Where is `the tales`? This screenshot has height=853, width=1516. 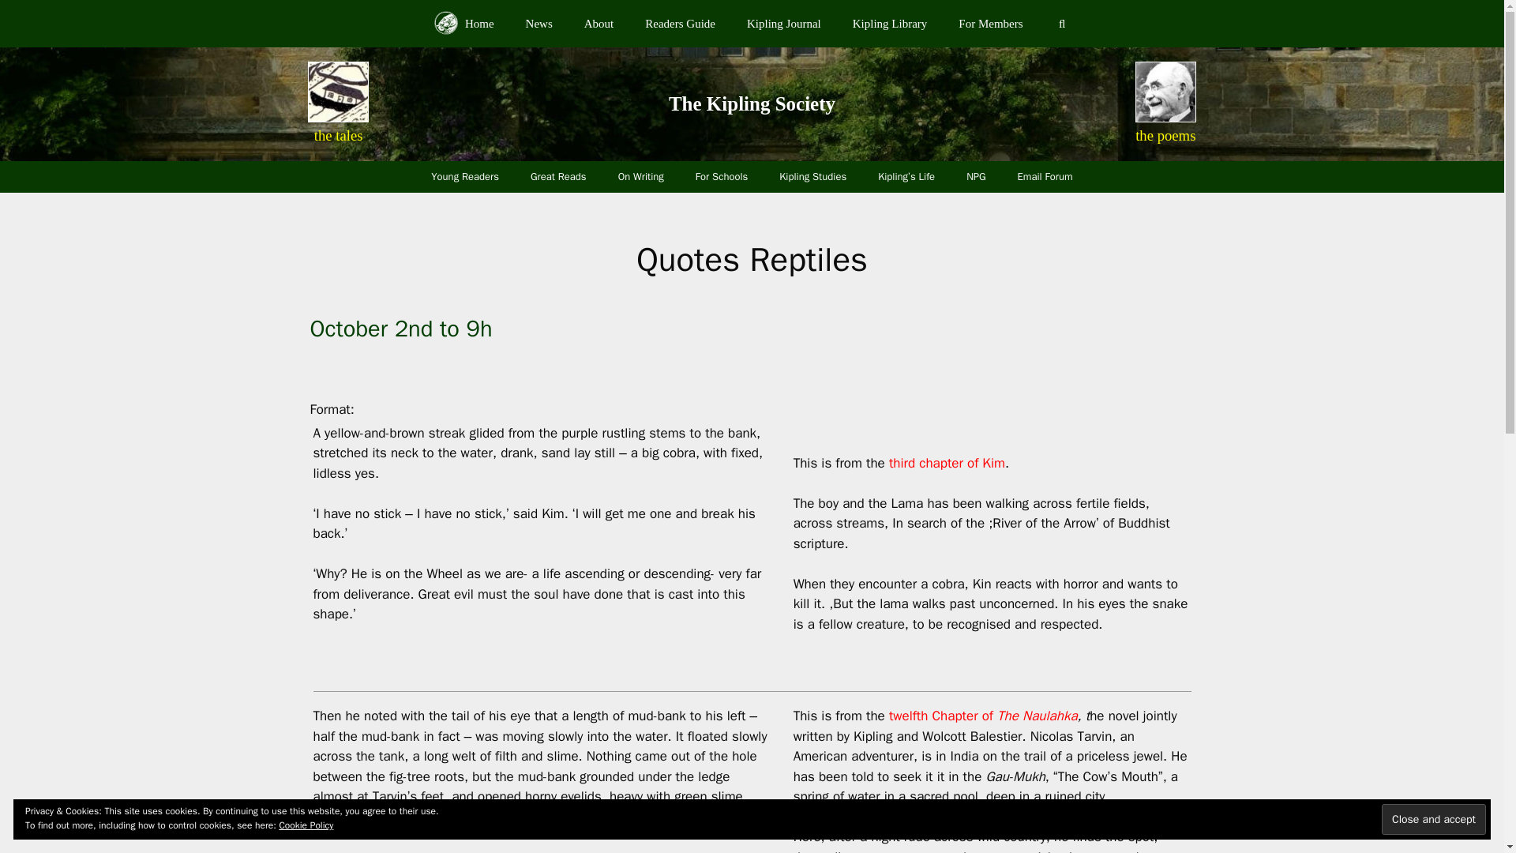
the tales is located at coordinates (338, 135).